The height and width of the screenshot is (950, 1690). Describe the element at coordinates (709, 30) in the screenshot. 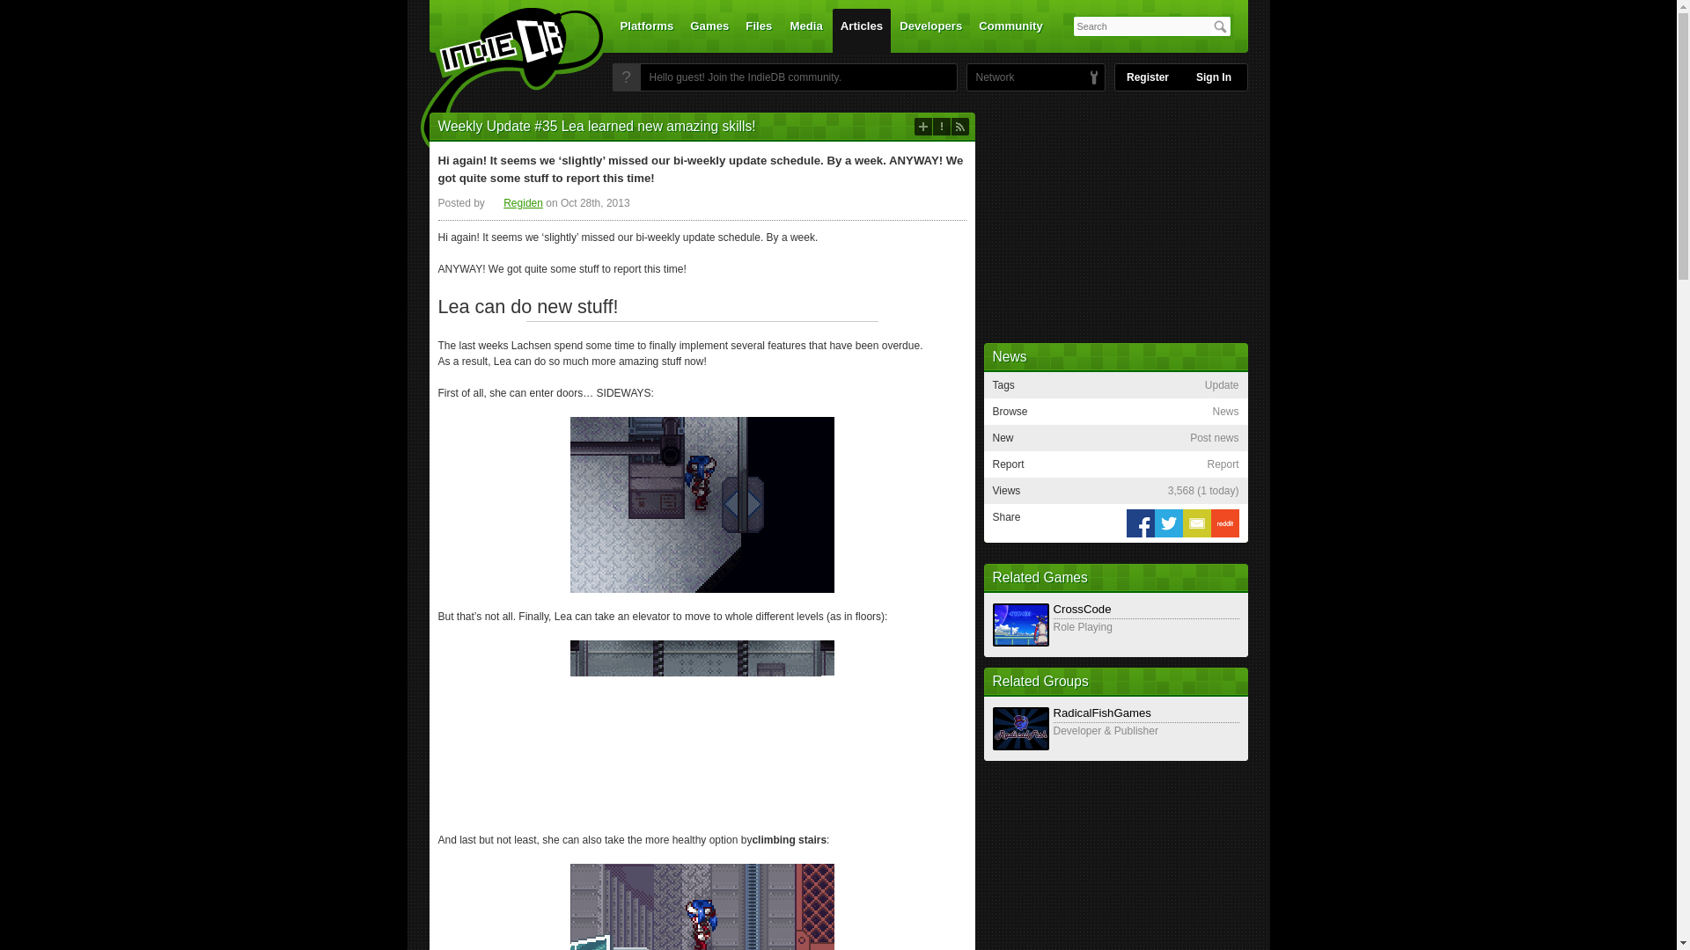

I see `Games` at that location.